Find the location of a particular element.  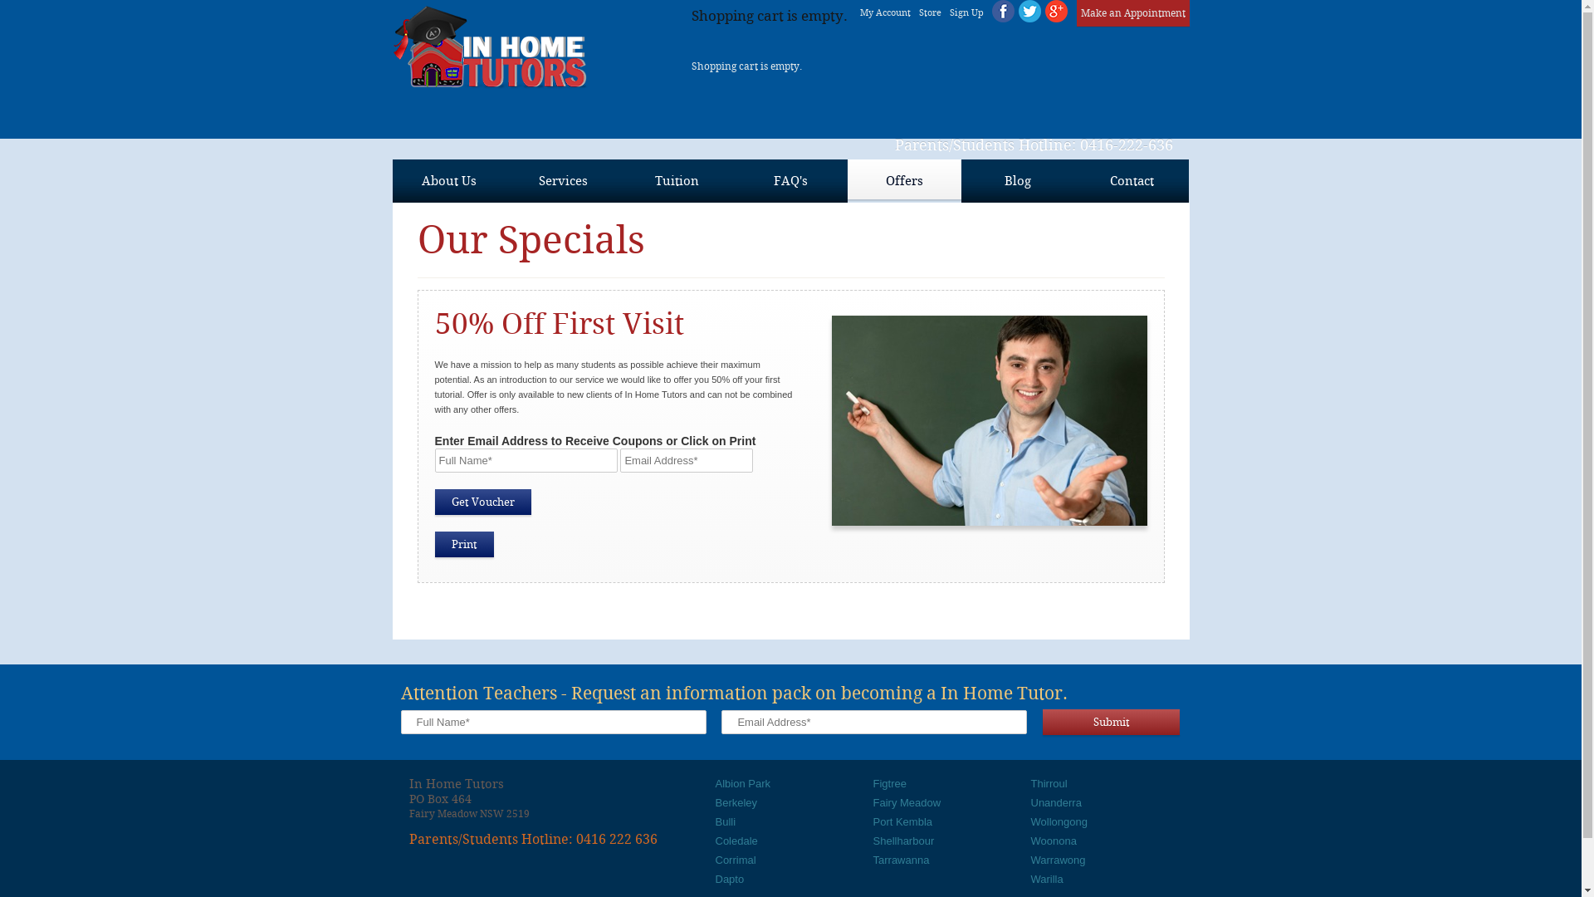

Berkeley is located at coordinates (737, 802).